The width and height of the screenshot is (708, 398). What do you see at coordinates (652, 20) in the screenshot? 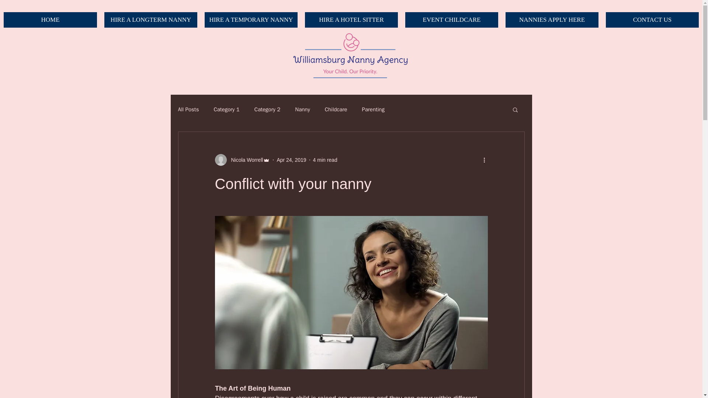
I see `CONTACT US` at bounding box center [652, 20].